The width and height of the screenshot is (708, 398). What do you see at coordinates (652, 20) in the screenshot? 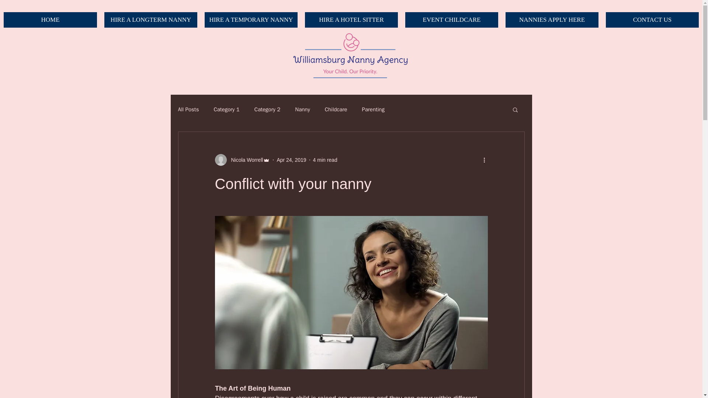
I see `CONTACT US` at bounding box center [652, 20].